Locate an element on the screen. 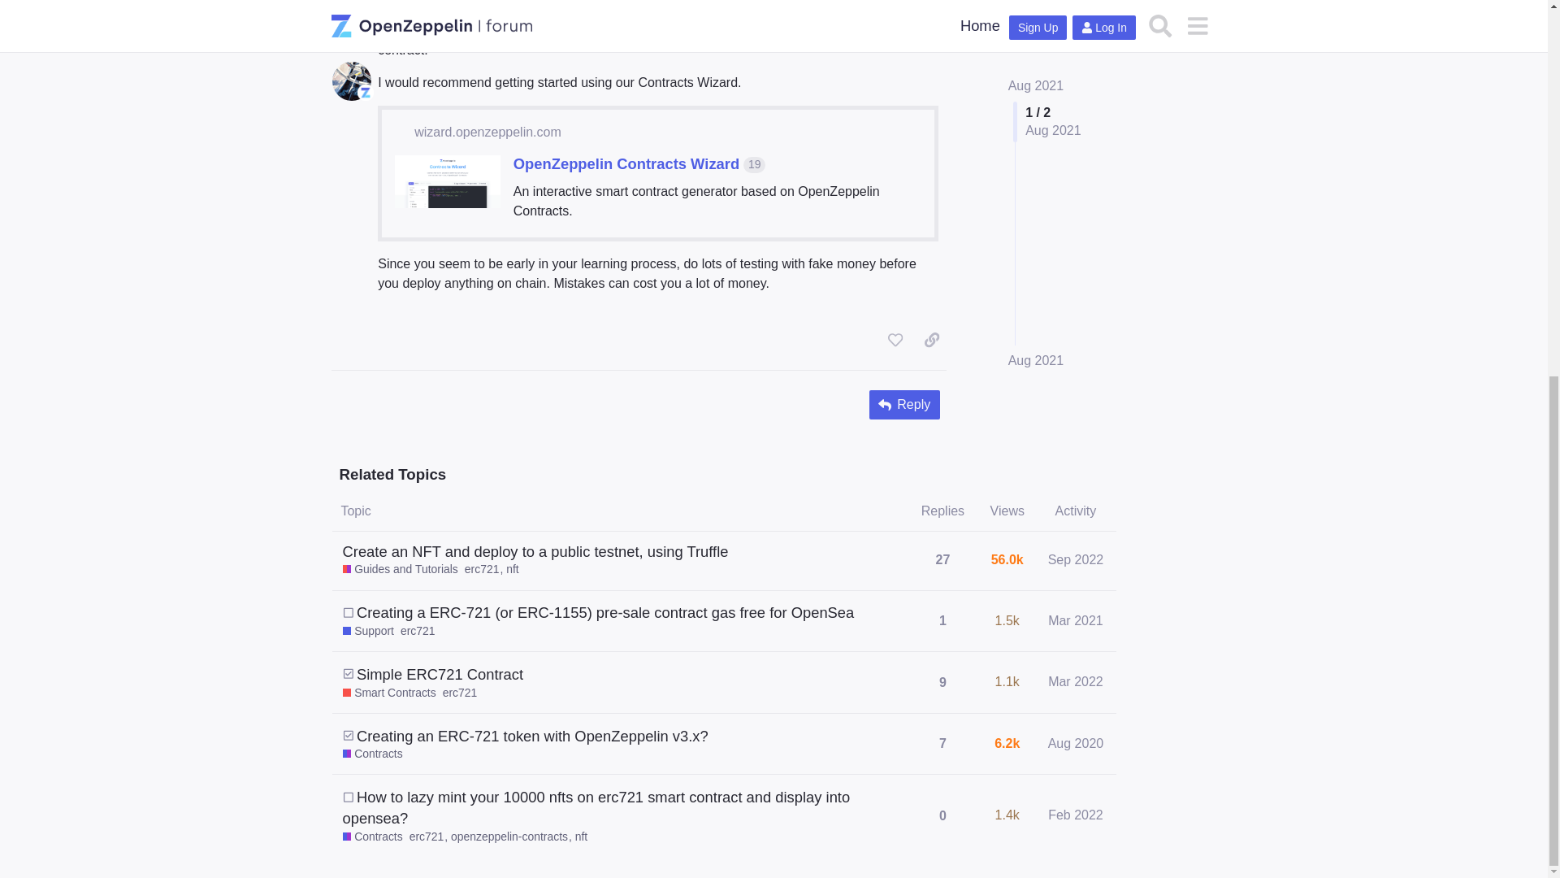  erc721 is located at coordinates (418, 631).